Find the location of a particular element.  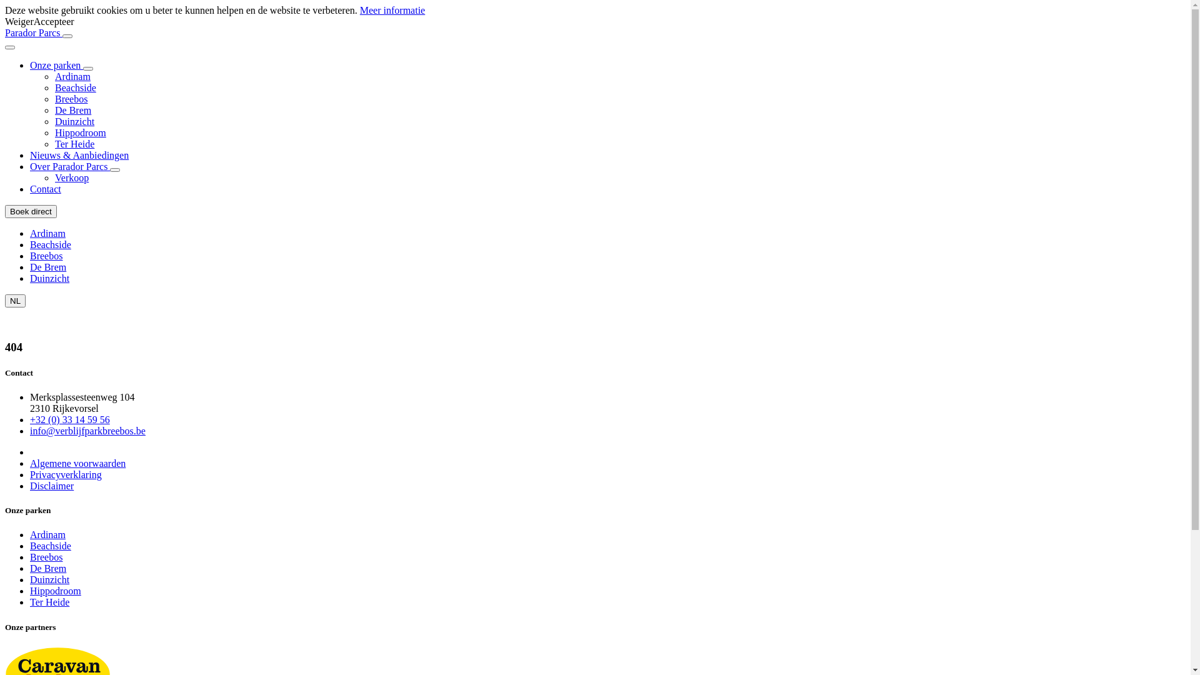

Parador Parcs is located at coordinates (34, 32).